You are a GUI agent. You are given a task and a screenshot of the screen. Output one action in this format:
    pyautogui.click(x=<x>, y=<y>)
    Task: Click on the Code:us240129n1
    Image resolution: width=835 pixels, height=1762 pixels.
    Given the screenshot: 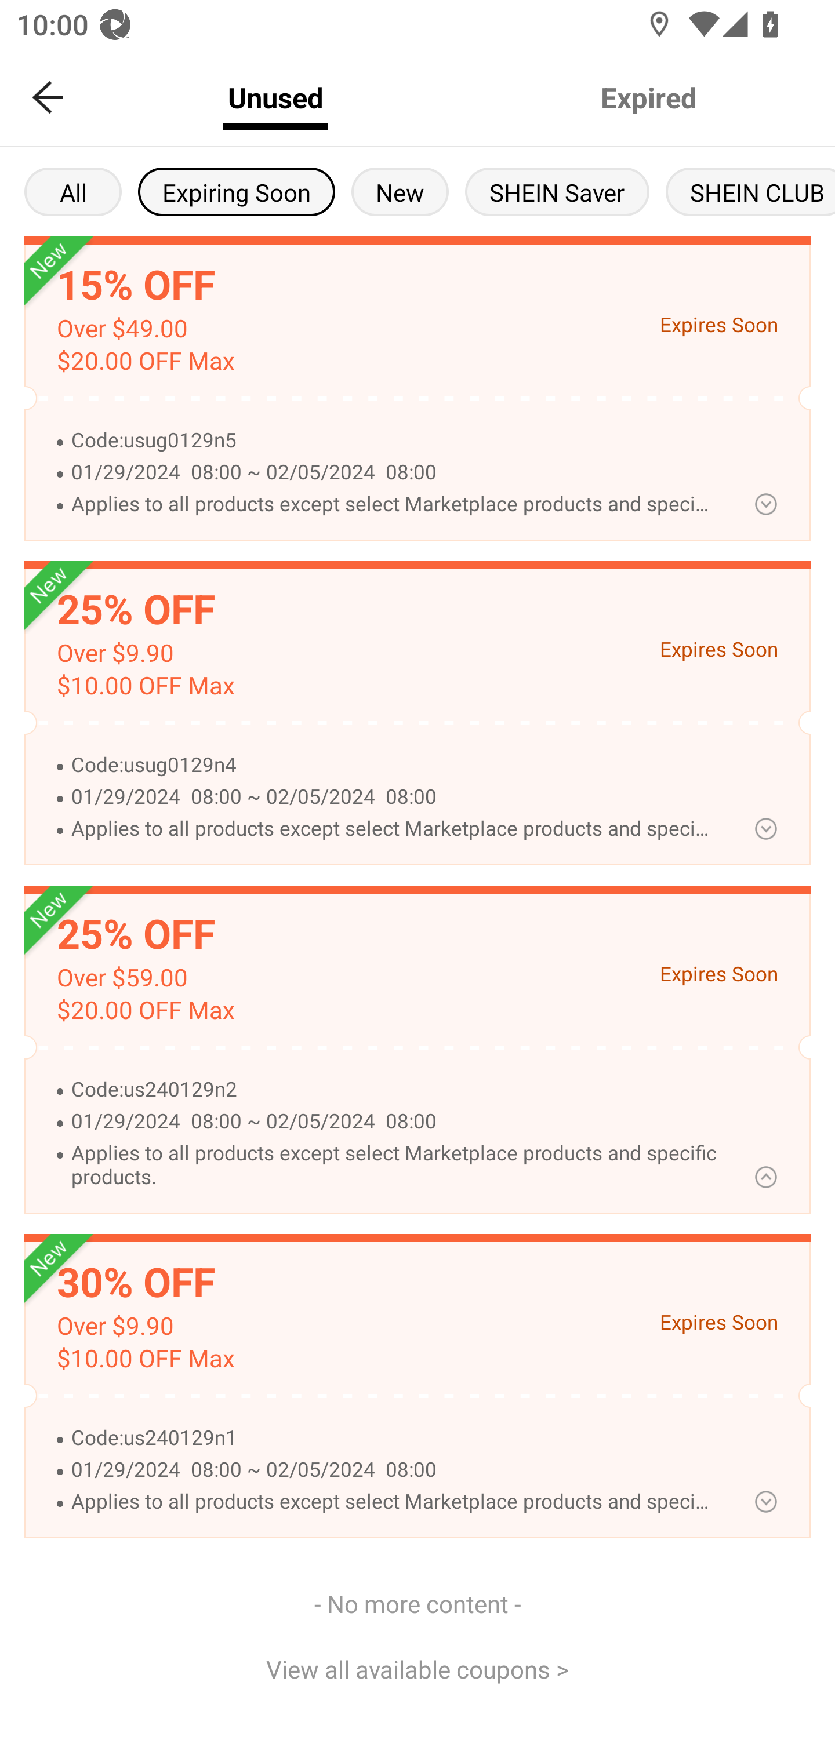 What is the action you would take?
    pyautogui.click(x=394, y=1439)
    